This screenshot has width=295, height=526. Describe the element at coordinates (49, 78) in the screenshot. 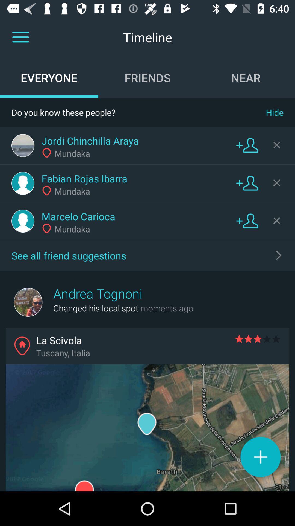

I see `open the everyone icon` at that location.